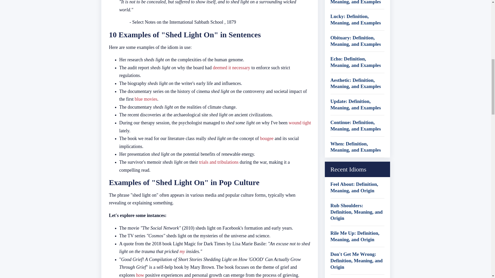 This screenshot has width=495, height=278. What do you see at coordinates (231, 67) in the screenshot?
I see `deemed it necessary` at bounding box center [231, 67].